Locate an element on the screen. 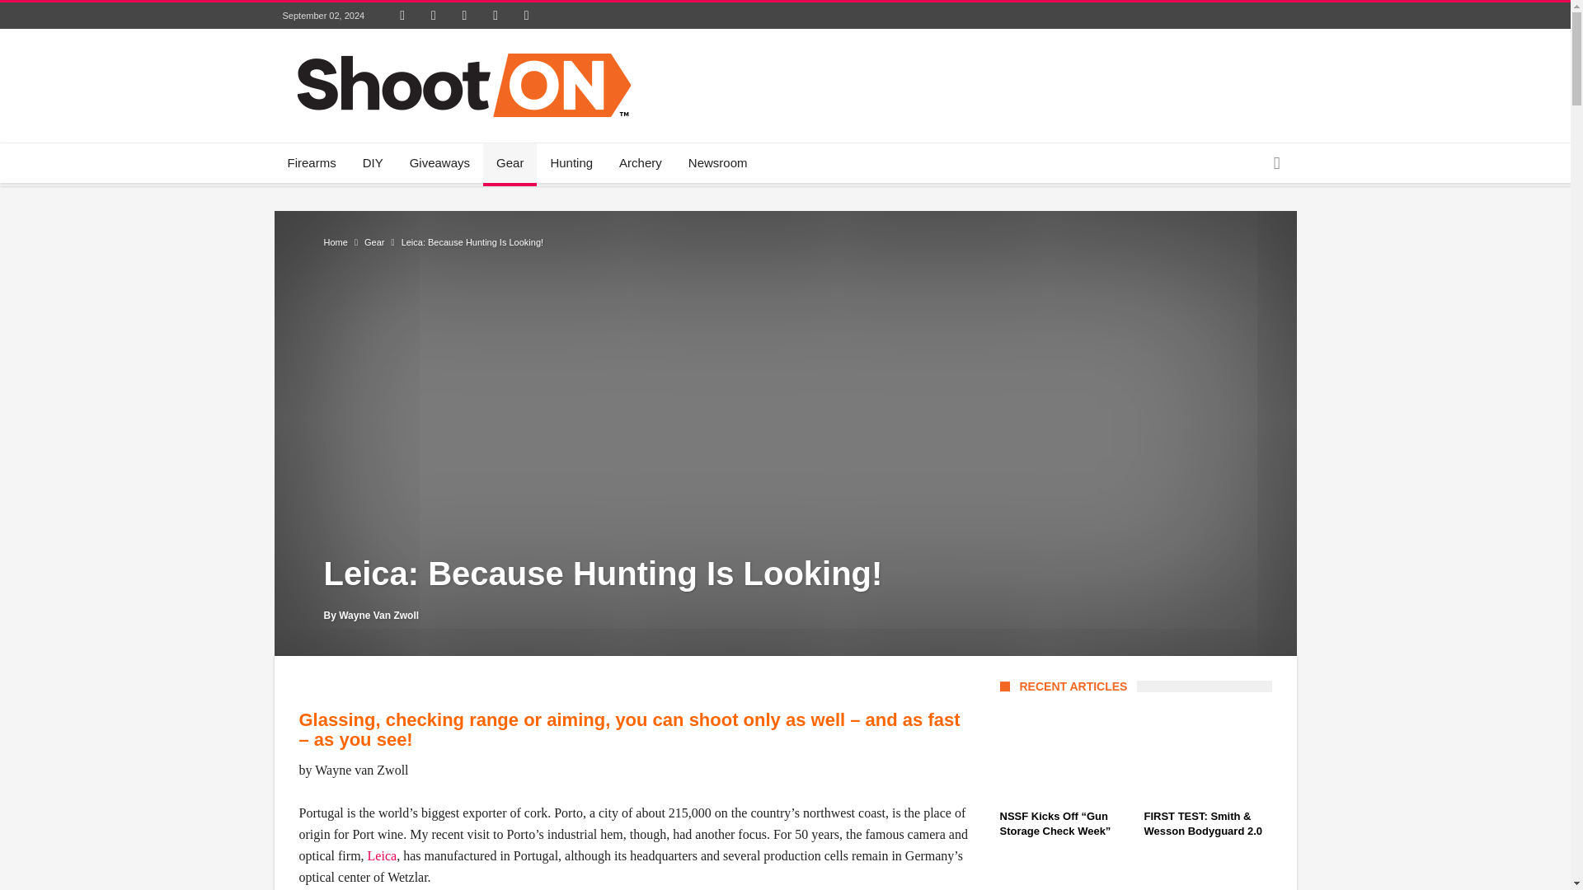 This screenshot has width=1583, height=890. Leica is located at coordinates (382, 855).